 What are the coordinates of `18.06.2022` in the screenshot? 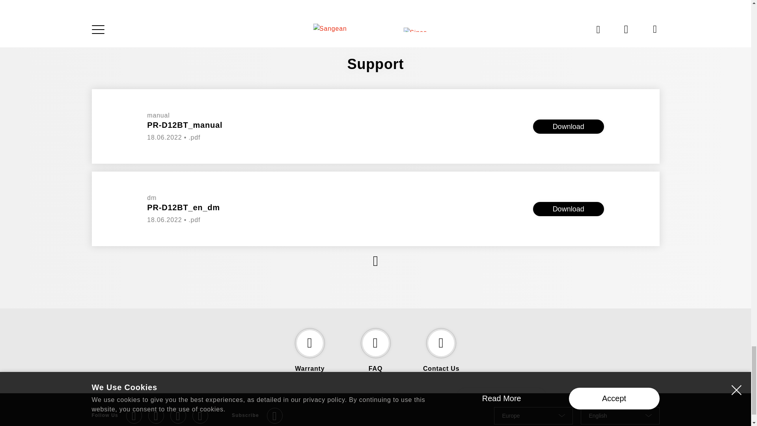 It's located at (164, 137).